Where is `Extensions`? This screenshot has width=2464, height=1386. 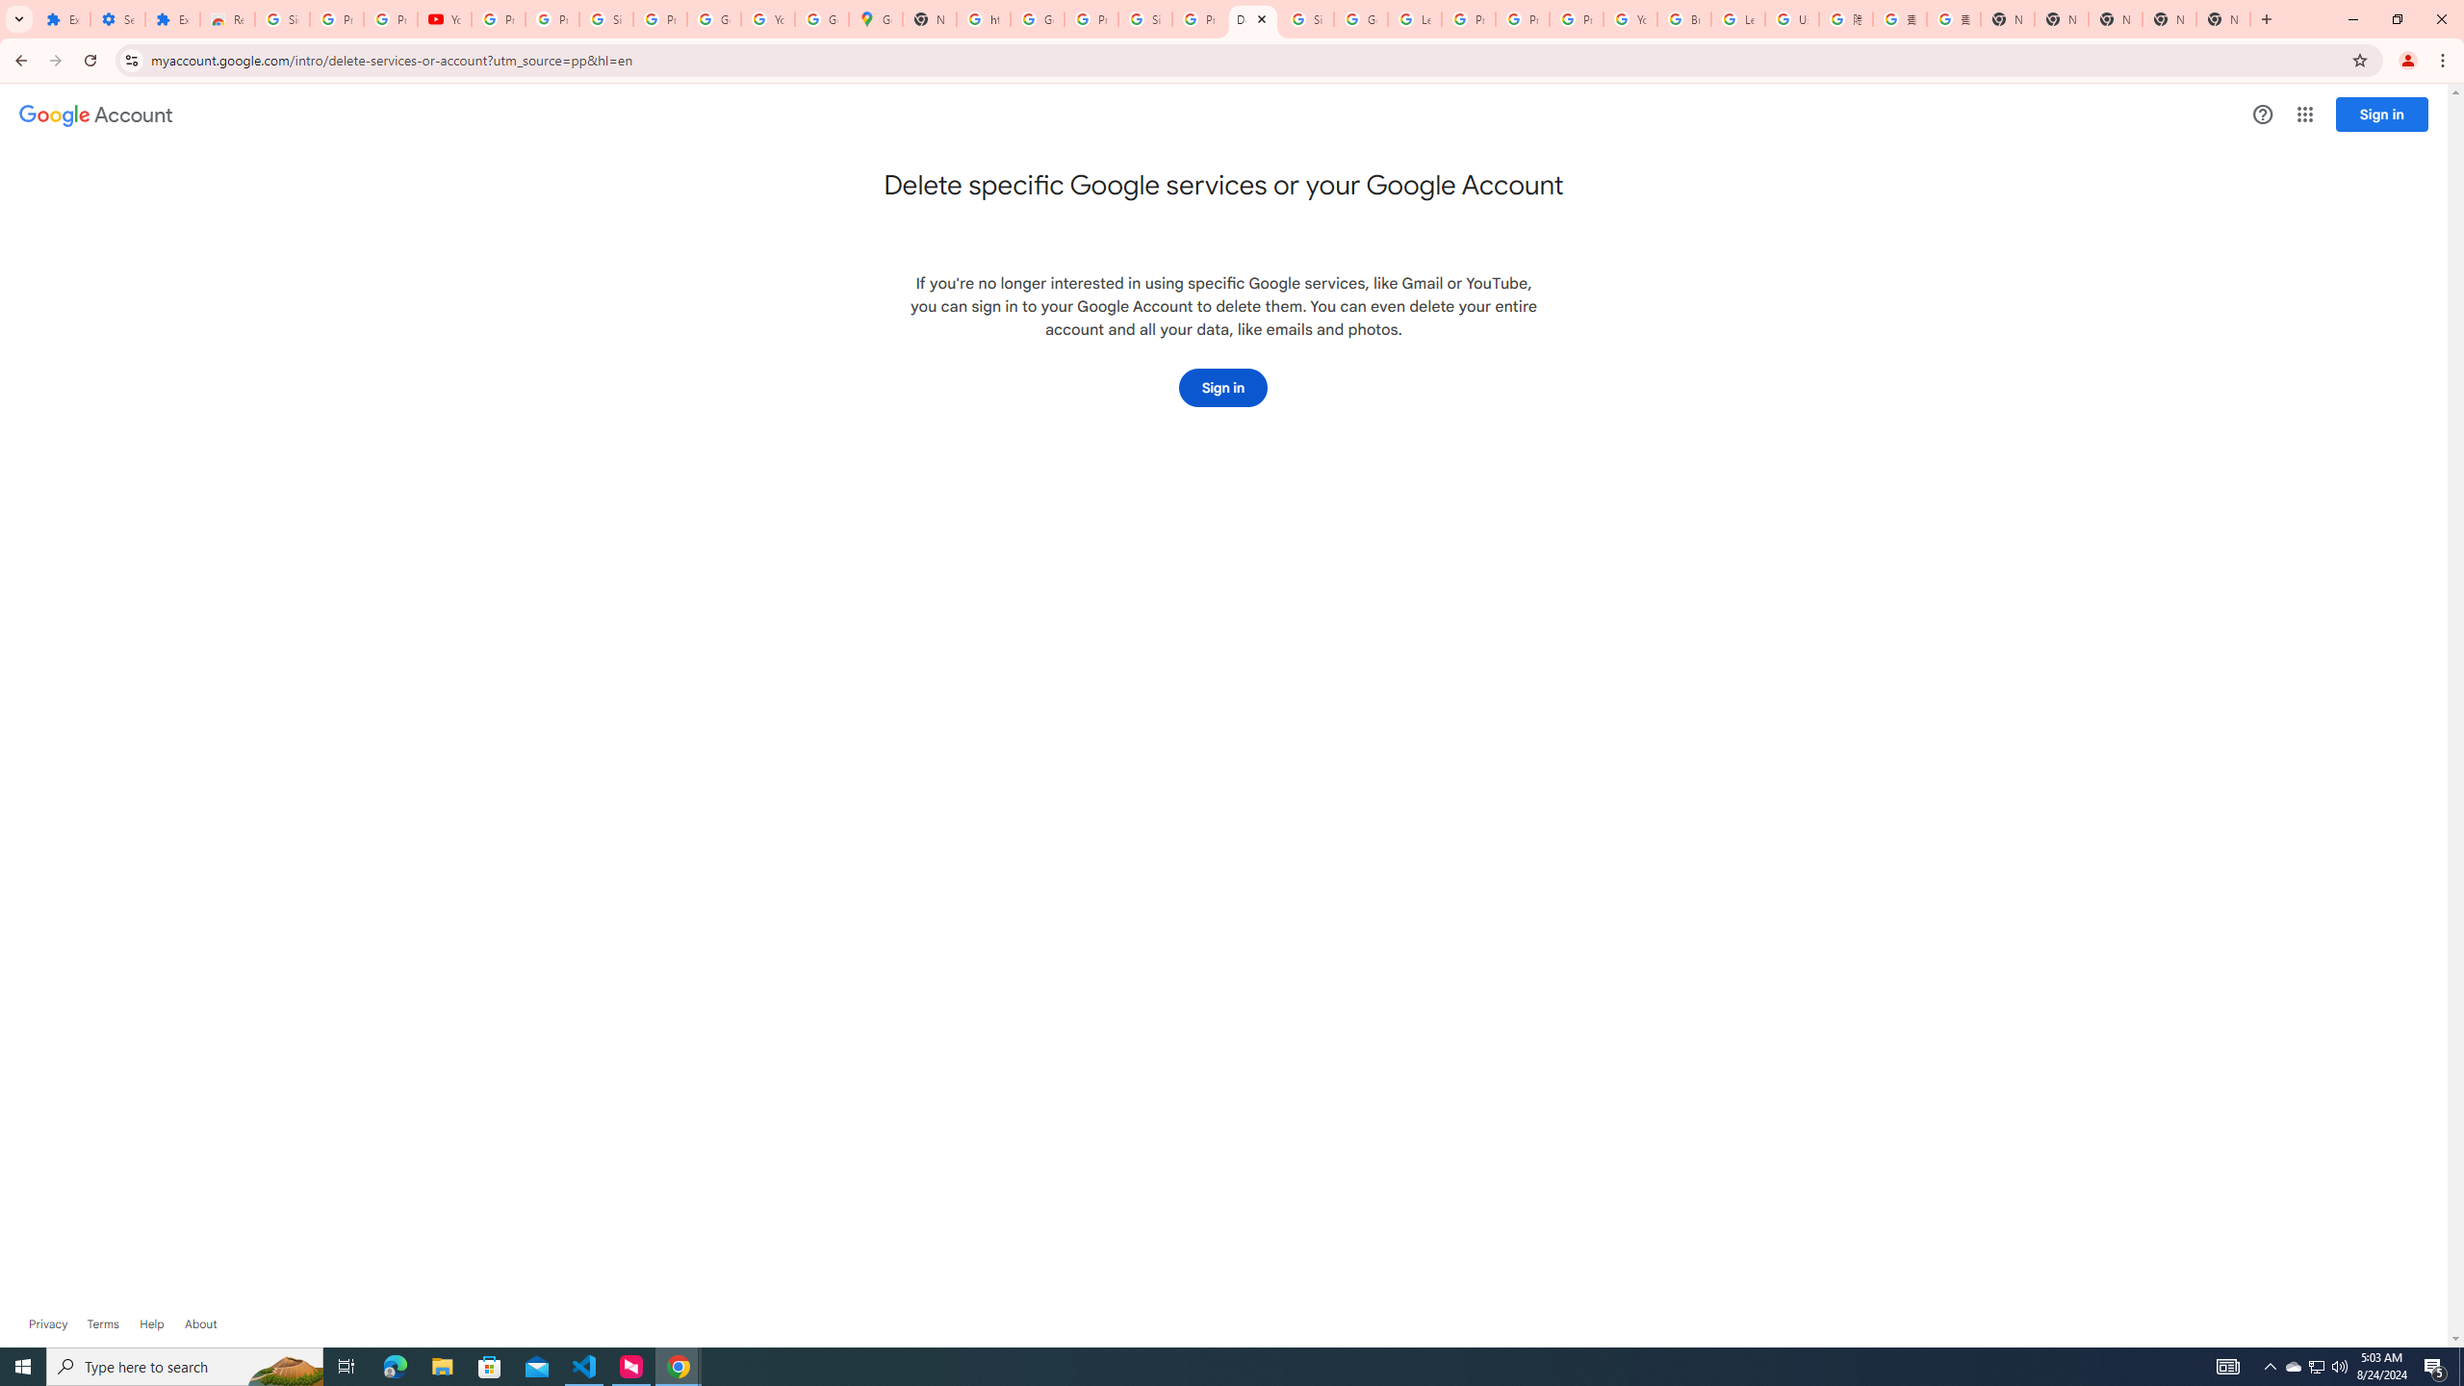 Extensions is located at coordinates (171, 19).